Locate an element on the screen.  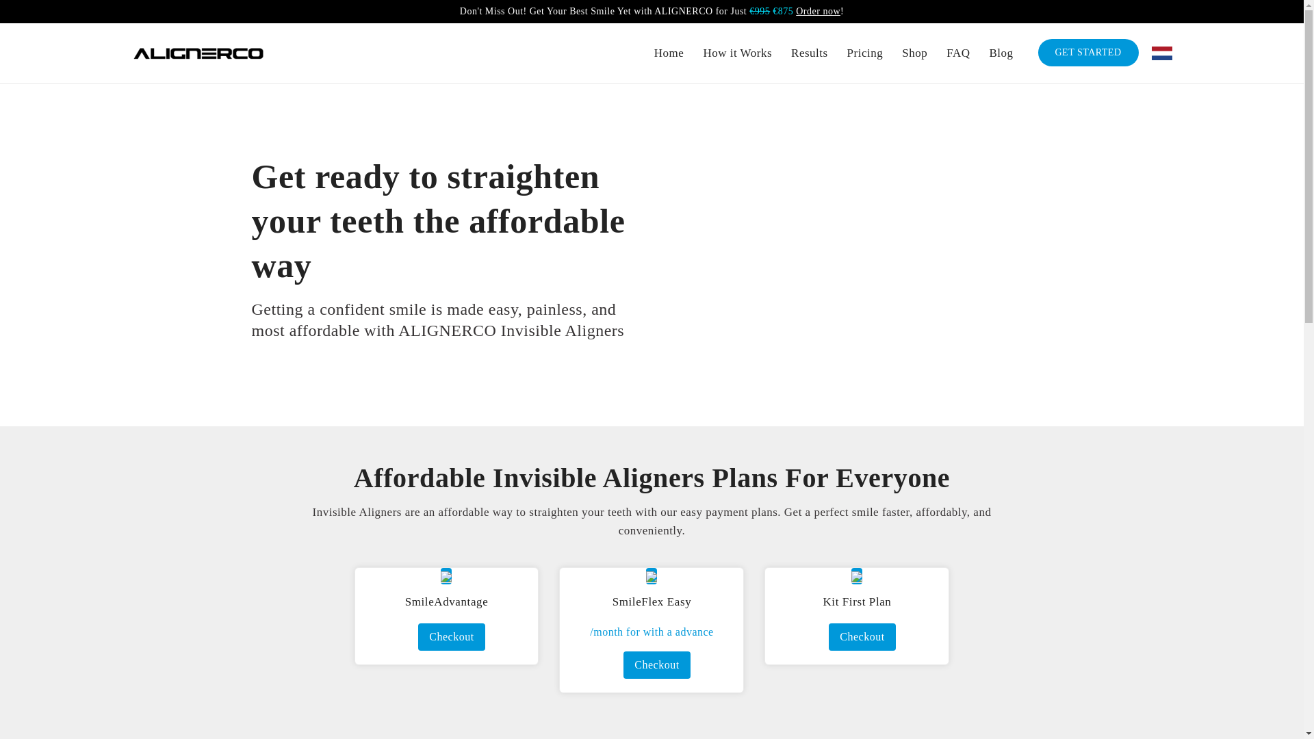
Home is located at coordinates (669, 53).